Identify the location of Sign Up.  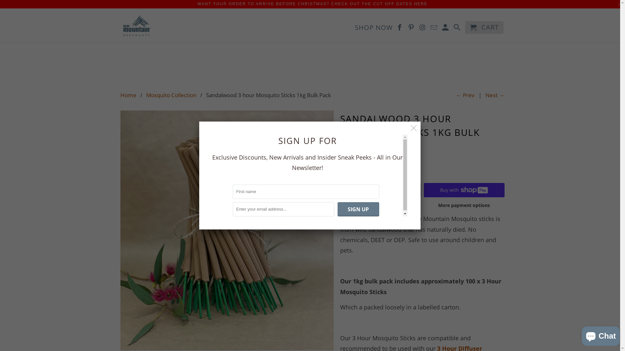
(358, 209).